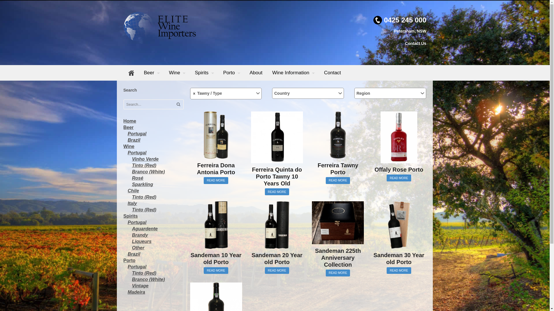 Image resolution: width=554 pixels, height=311 pixels. What do you see at coordinates (149, 172) in the screenshot?
I see `Branco (White)` at bounding box center [149, 172].